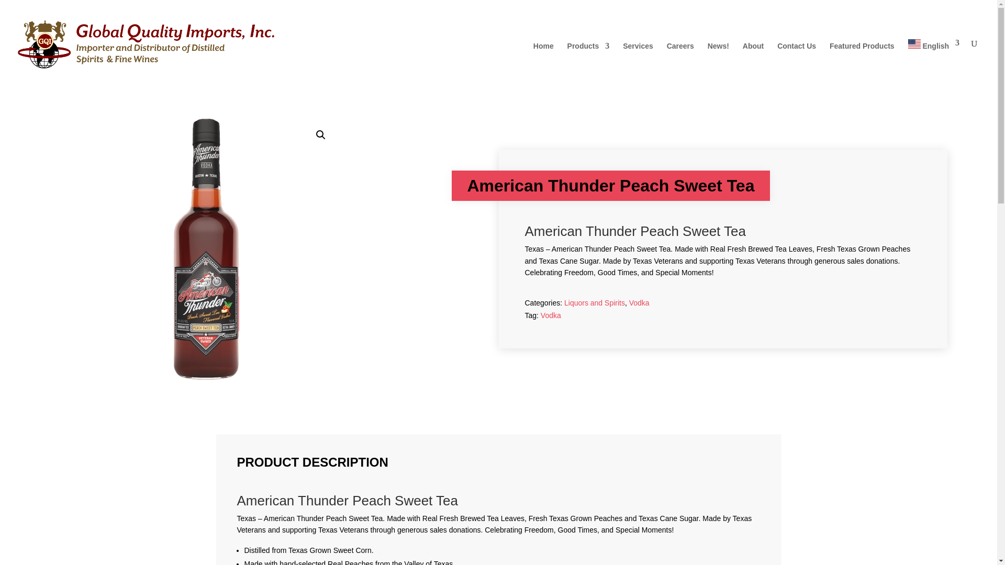 Image resolution: width=1005 pixels, height=565 pixels. Describe the element at coordinates (934, 64) in the screenshot. I see `English` at that location.